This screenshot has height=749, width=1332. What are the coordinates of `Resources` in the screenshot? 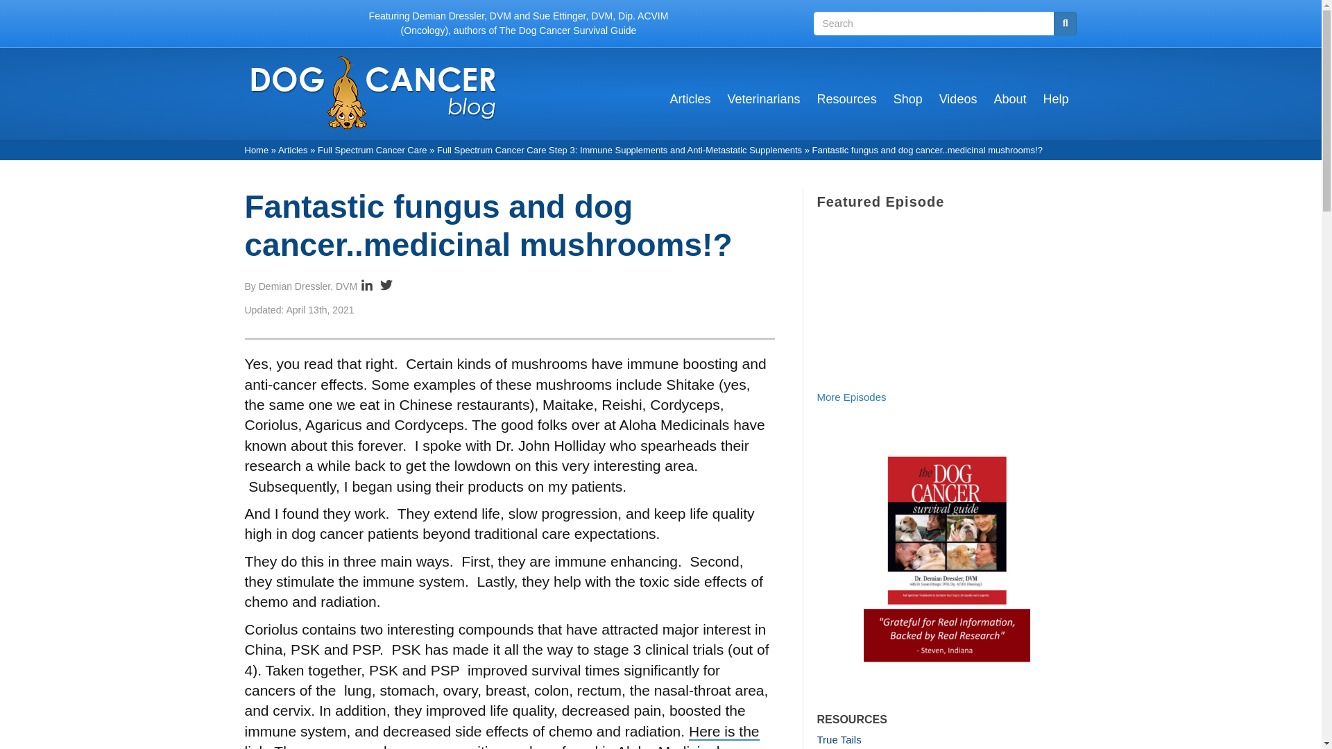 It's located at (846, 104).